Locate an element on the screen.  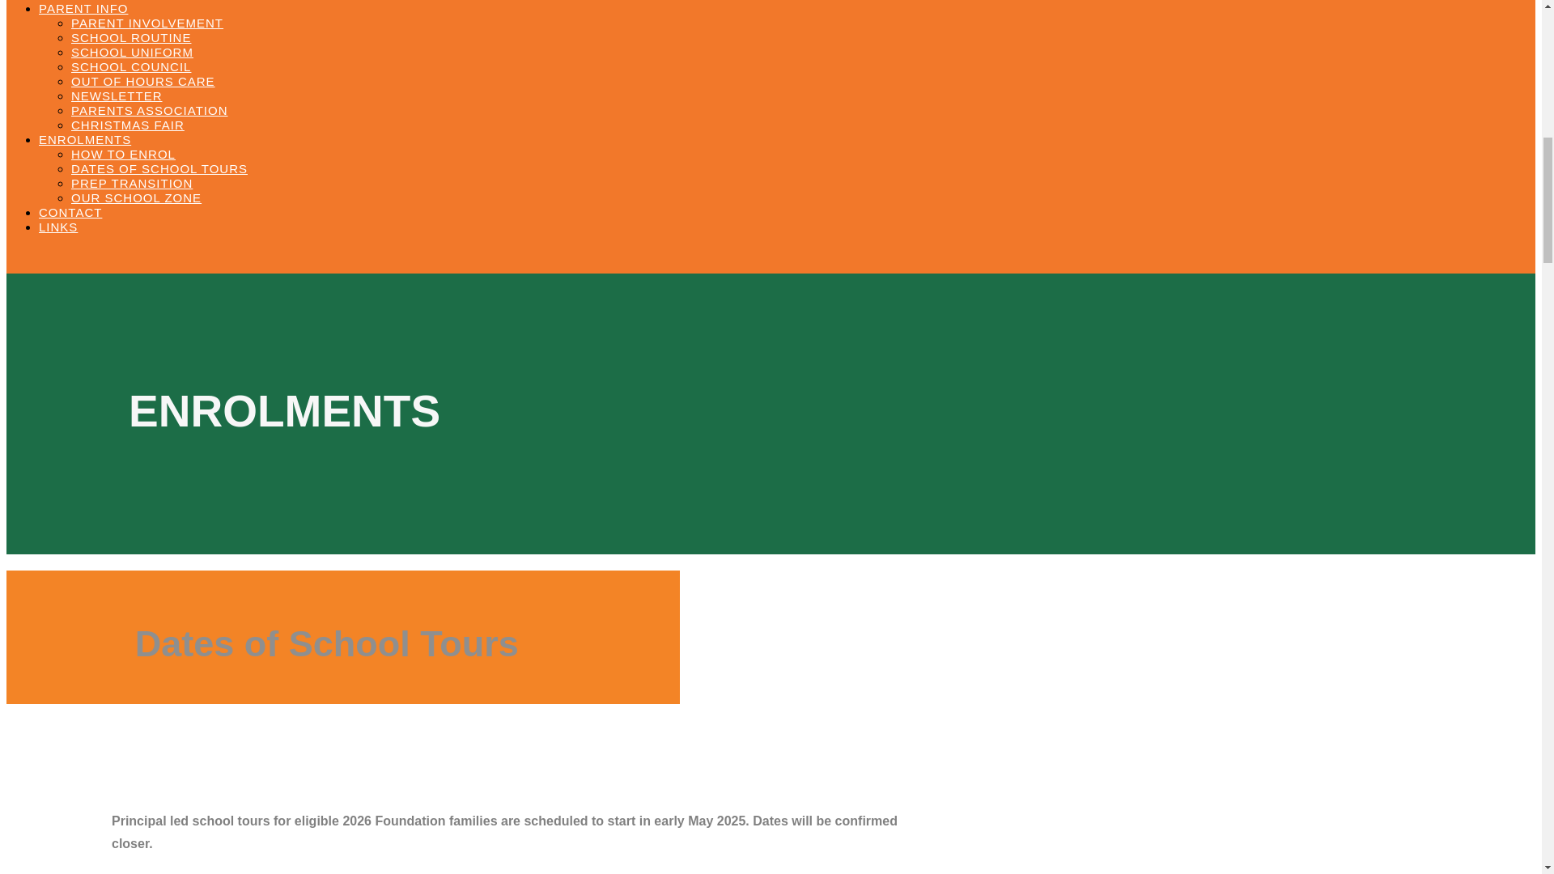
SCHOOL ROUTINE is located at coordinates (131, 37).